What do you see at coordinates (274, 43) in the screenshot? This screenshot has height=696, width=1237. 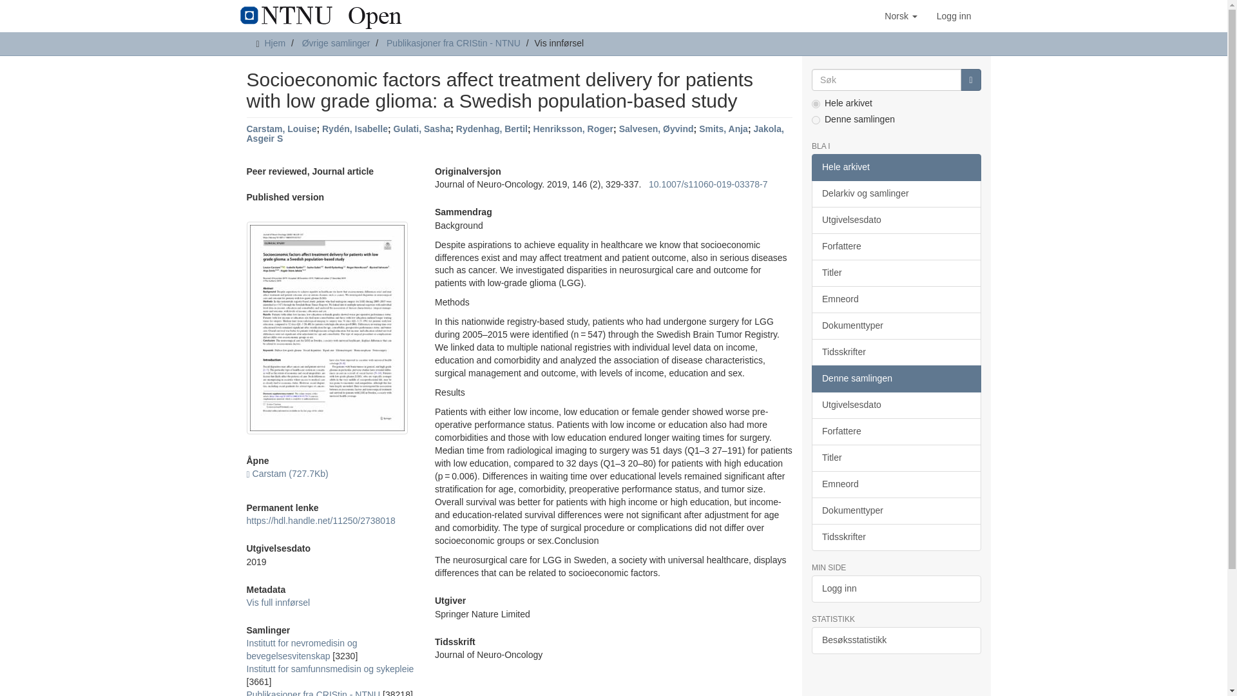 I see `Hjem` at bounding box center [274, 43].